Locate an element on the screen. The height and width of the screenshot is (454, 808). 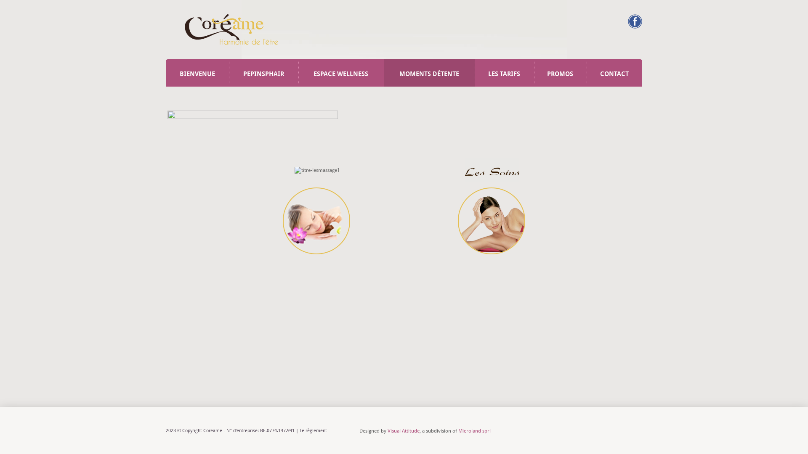
Visual Attitude is located at coordinates (404, 430).